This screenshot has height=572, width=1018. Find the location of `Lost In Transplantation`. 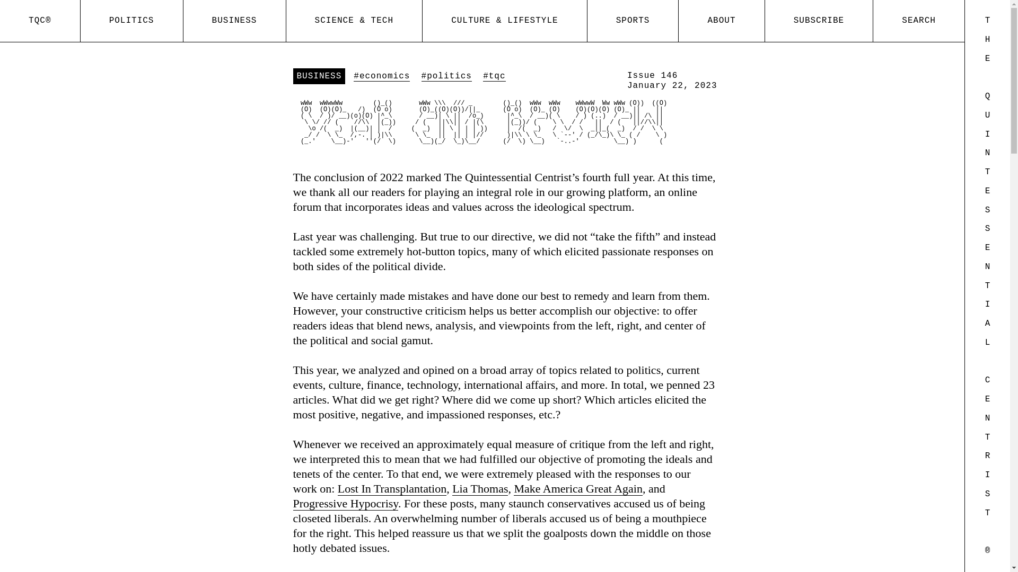

Lost In Transplantation is located at coordinates (392, 489).